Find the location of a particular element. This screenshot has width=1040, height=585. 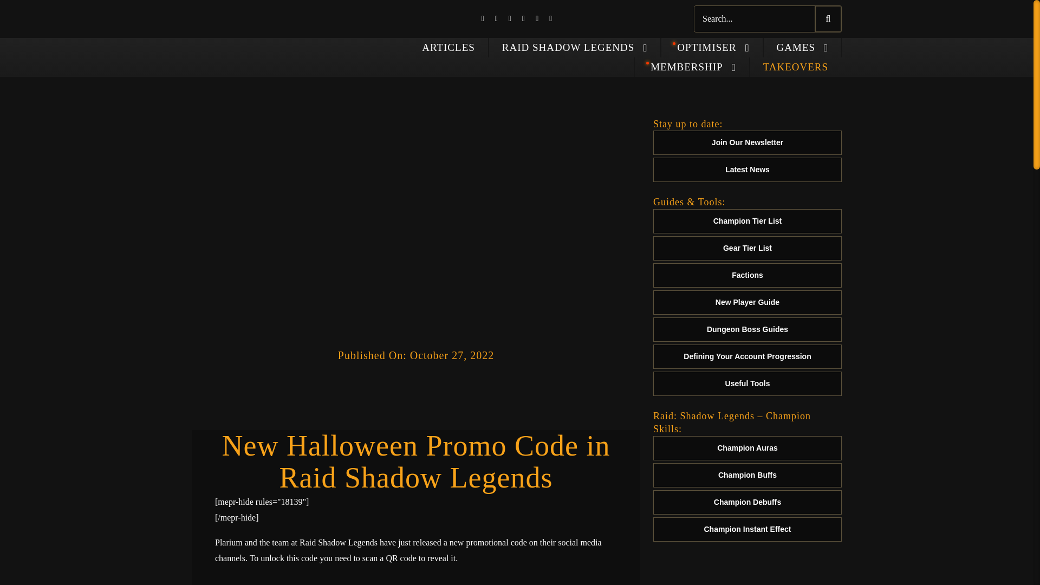

RAID SHADOW LEGENDS is located at coordinates (575, 48).